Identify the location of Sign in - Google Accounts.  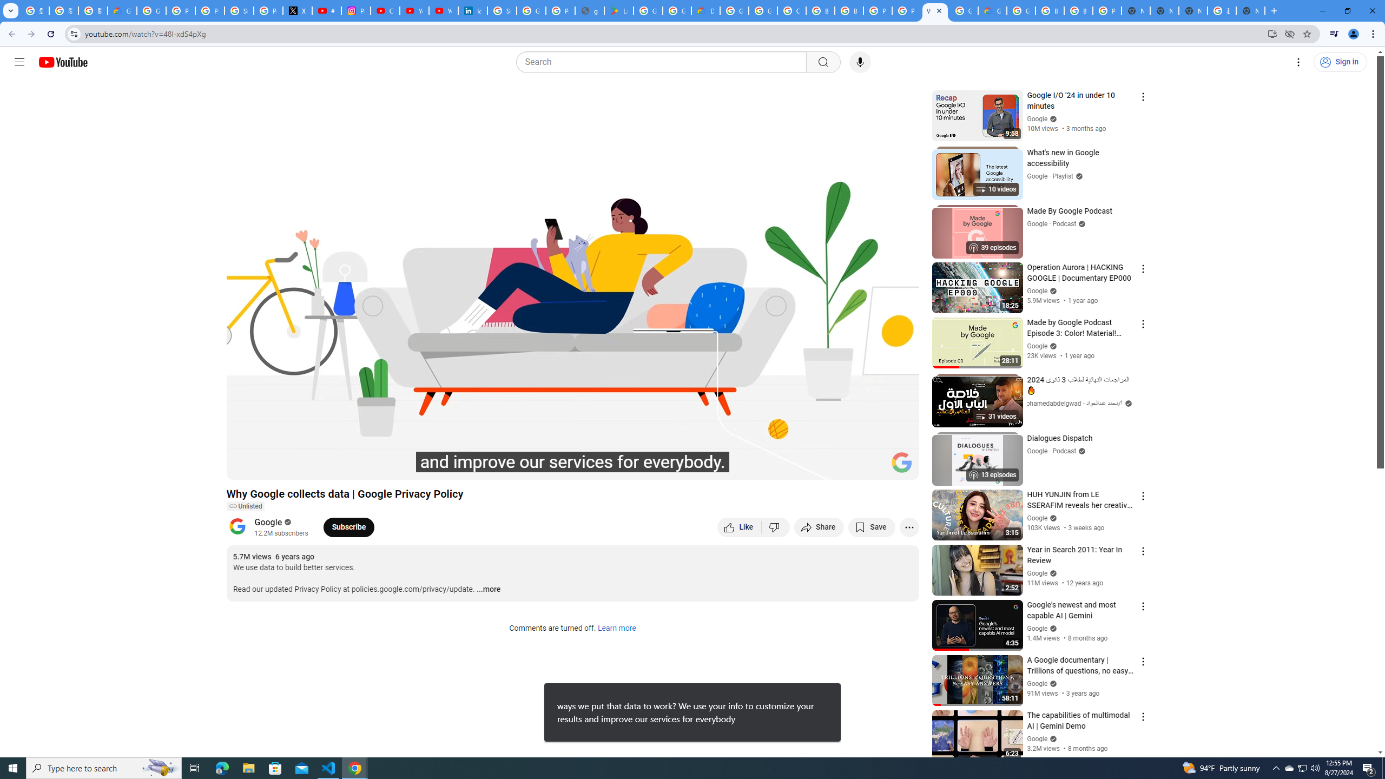
(502, 11).